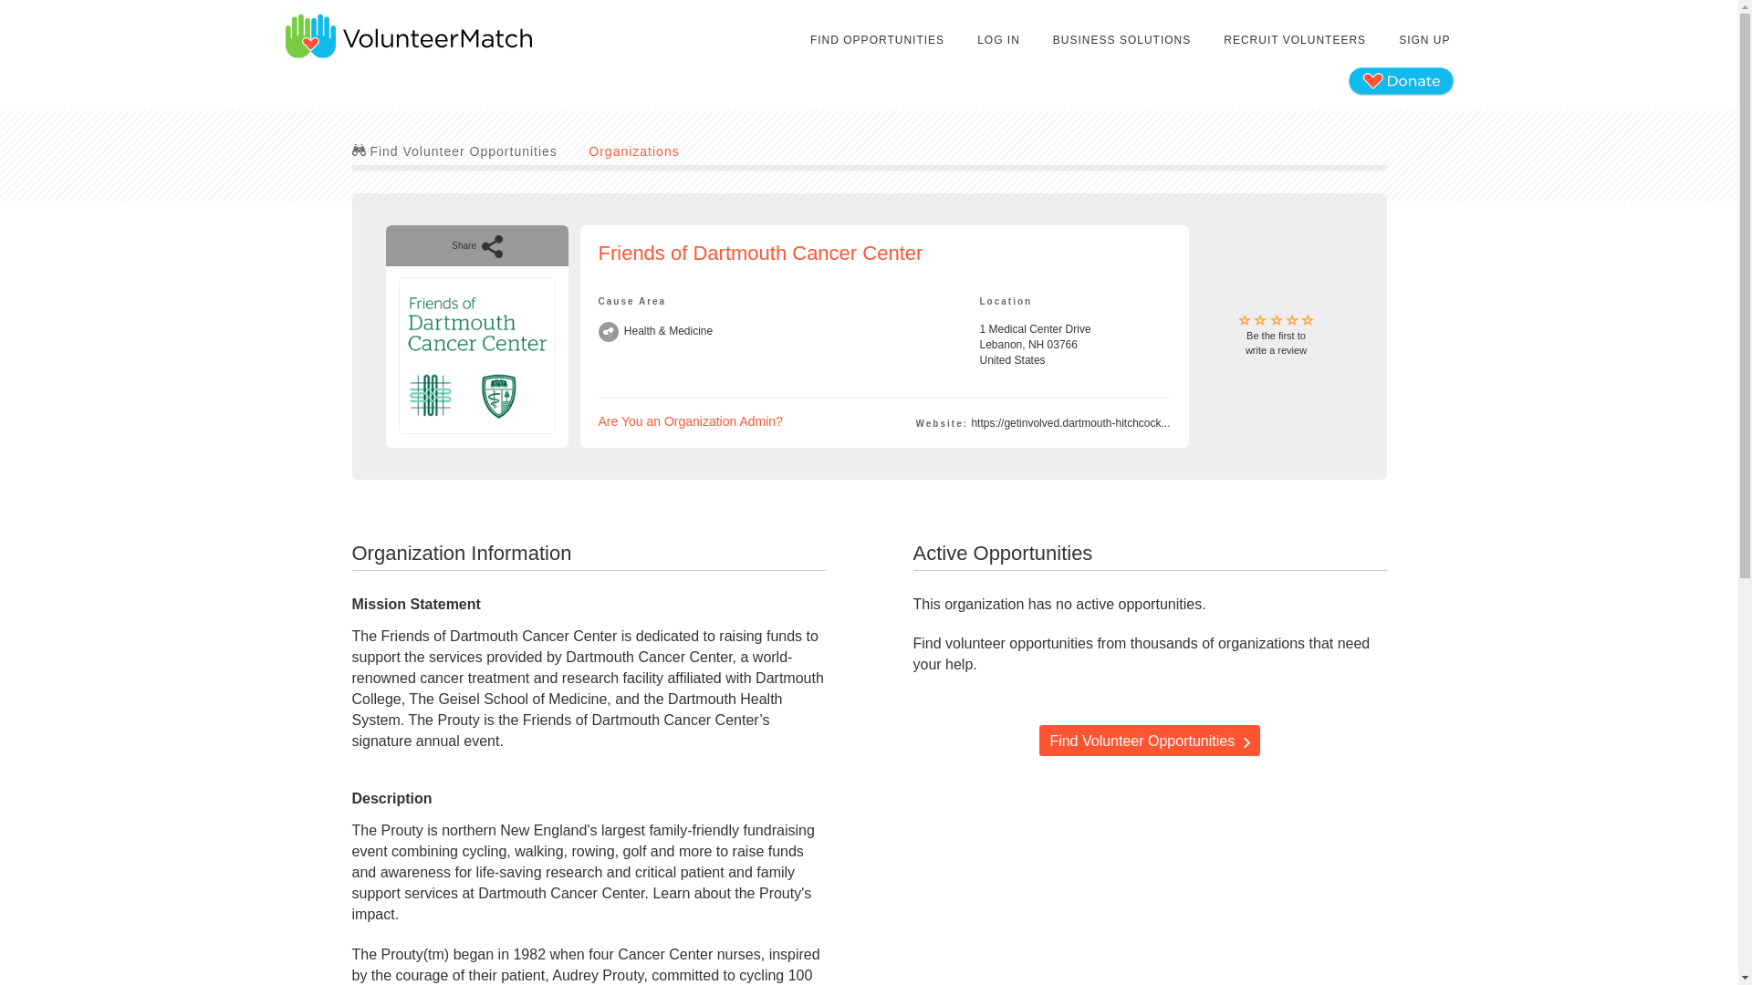 The width and height of the screenshot is (1752, 985). I want to click on Find Volunteer Opportunities, so click(633, 150).